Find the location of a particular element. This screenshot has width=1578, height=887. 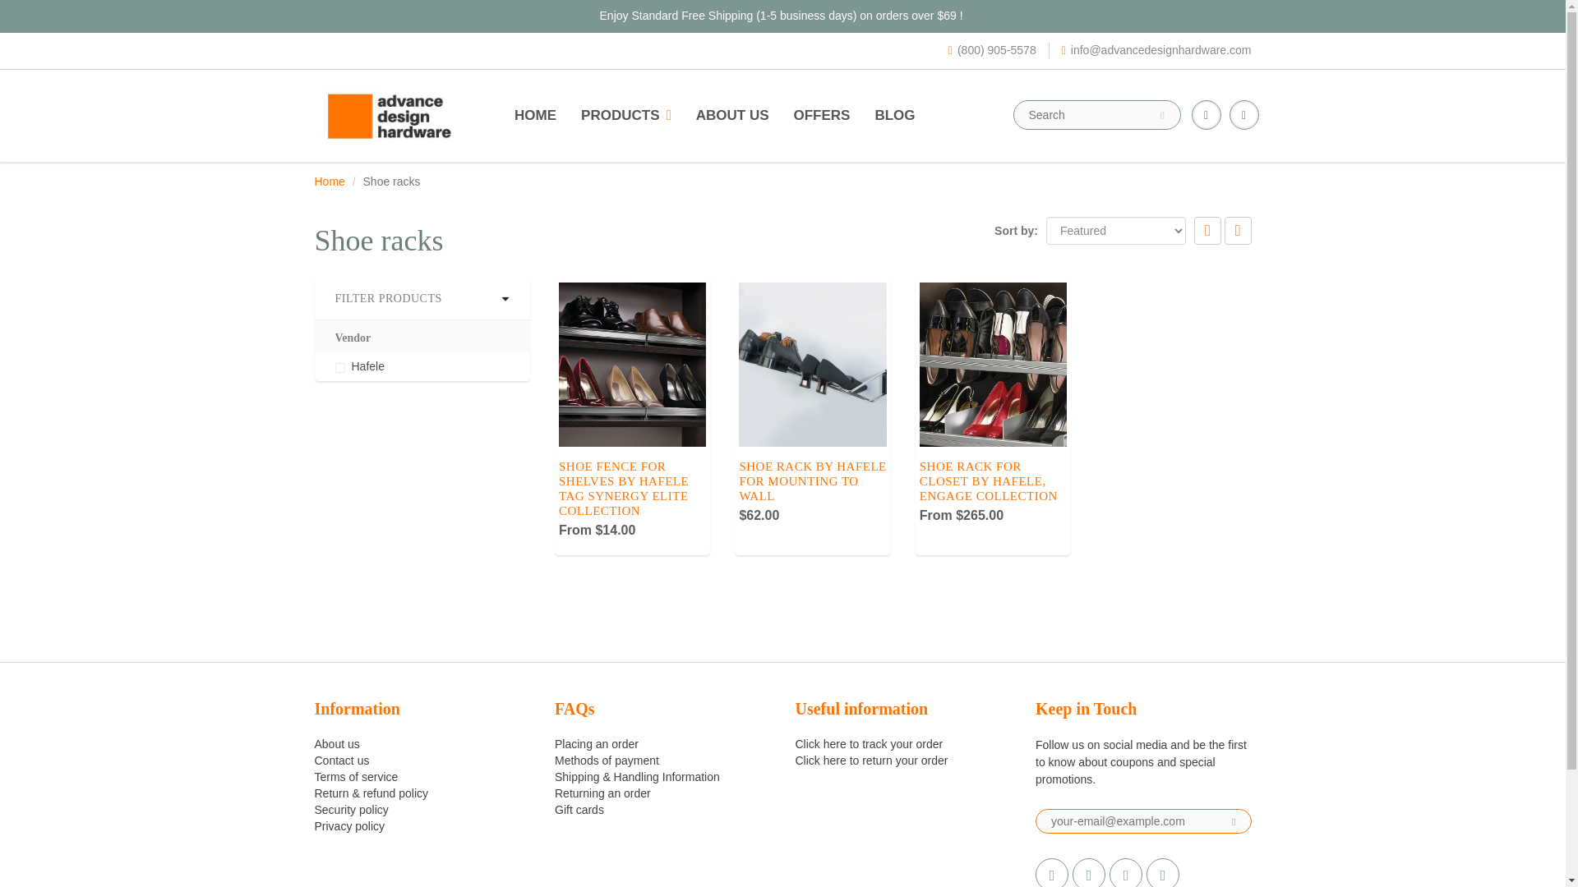

Instagram is located at coordinates (1162, 872).